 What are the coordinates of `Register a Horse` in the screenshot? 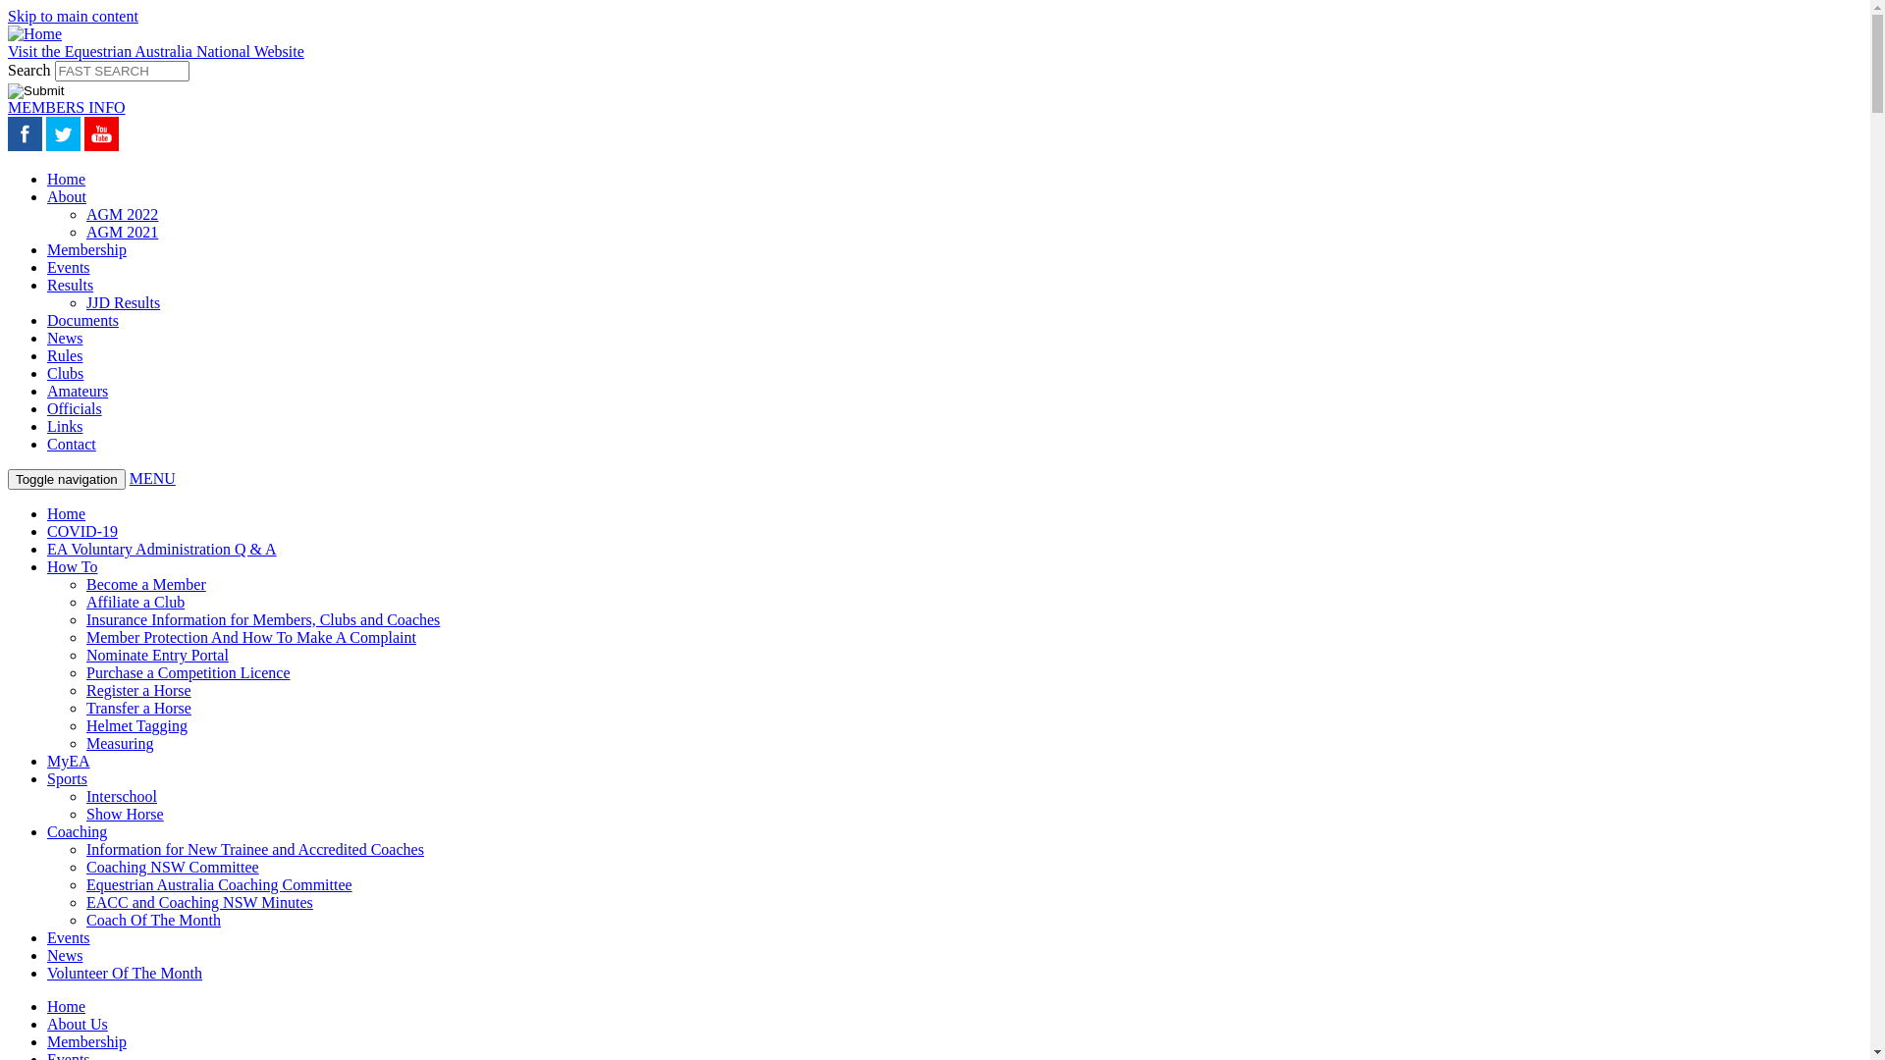 It's located at (139, 691).